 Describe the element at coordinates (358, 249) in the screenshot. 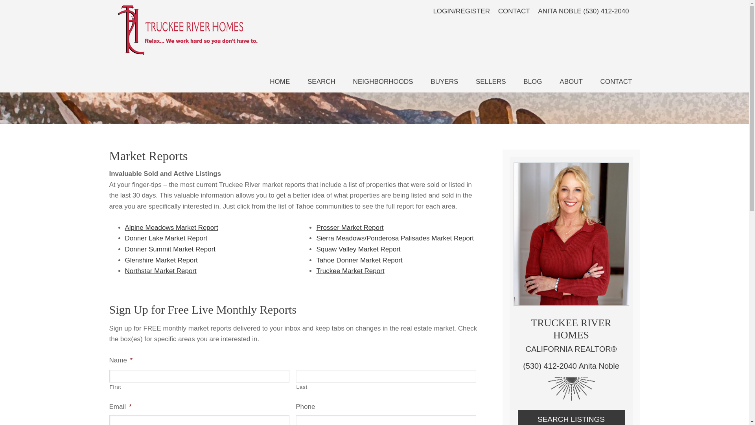

I see `Squaw Valley Market Report` at that location.